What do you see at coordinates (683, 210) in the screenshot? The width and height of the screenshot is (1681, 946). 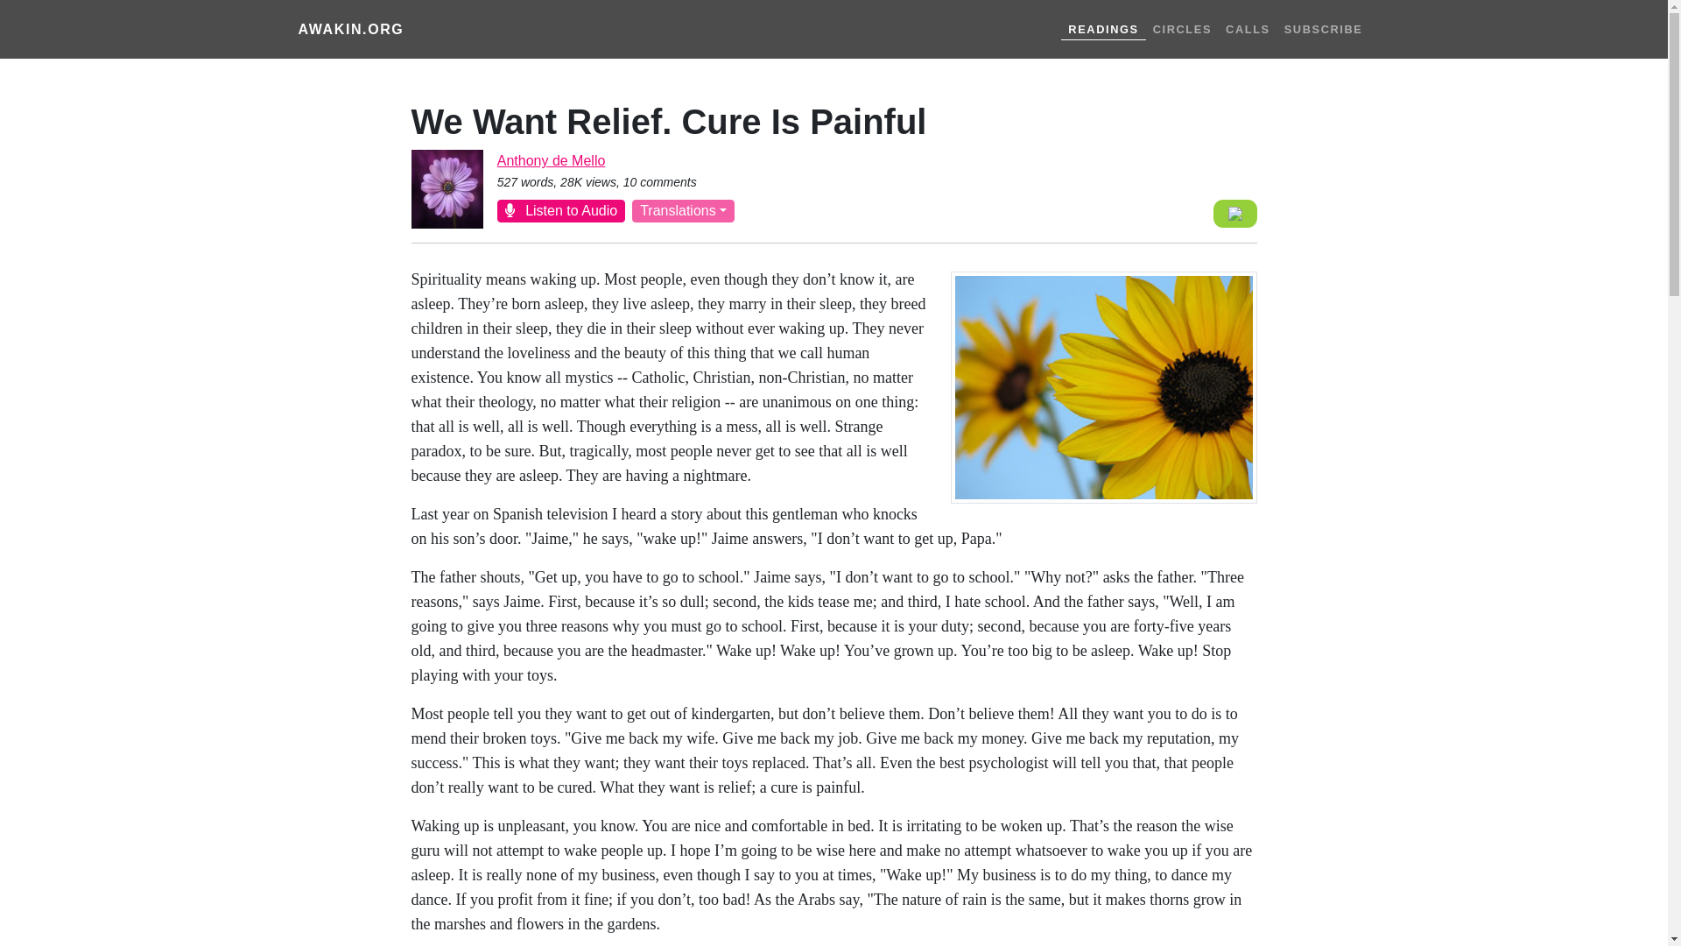 I see `Translations` at bounding box center [683, 210].